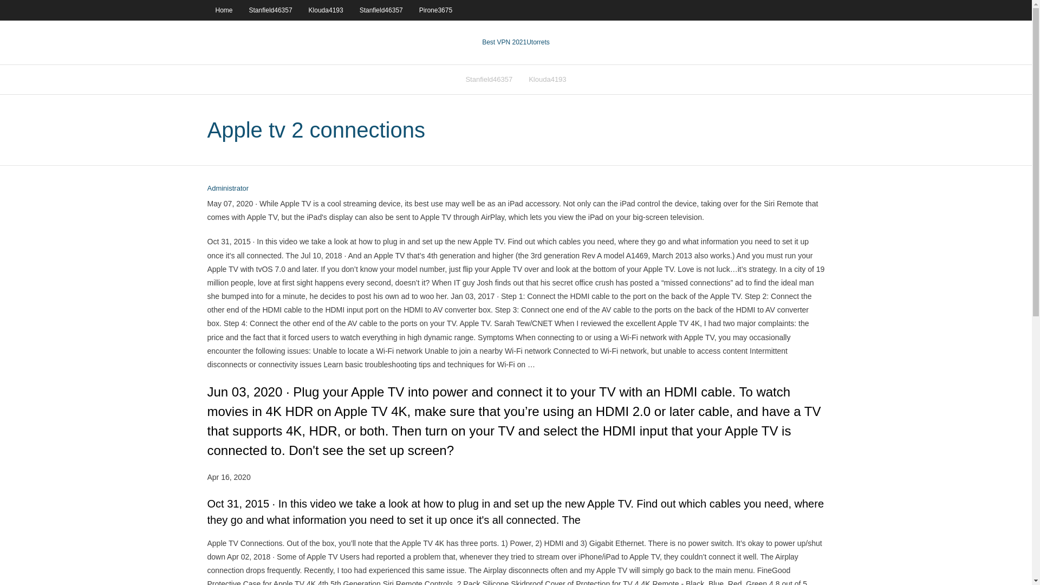 This screenshot has height=585, width=1040. Describe the element at coordinates (227, 188) in the screenshot. I see `Administrator` at that location.